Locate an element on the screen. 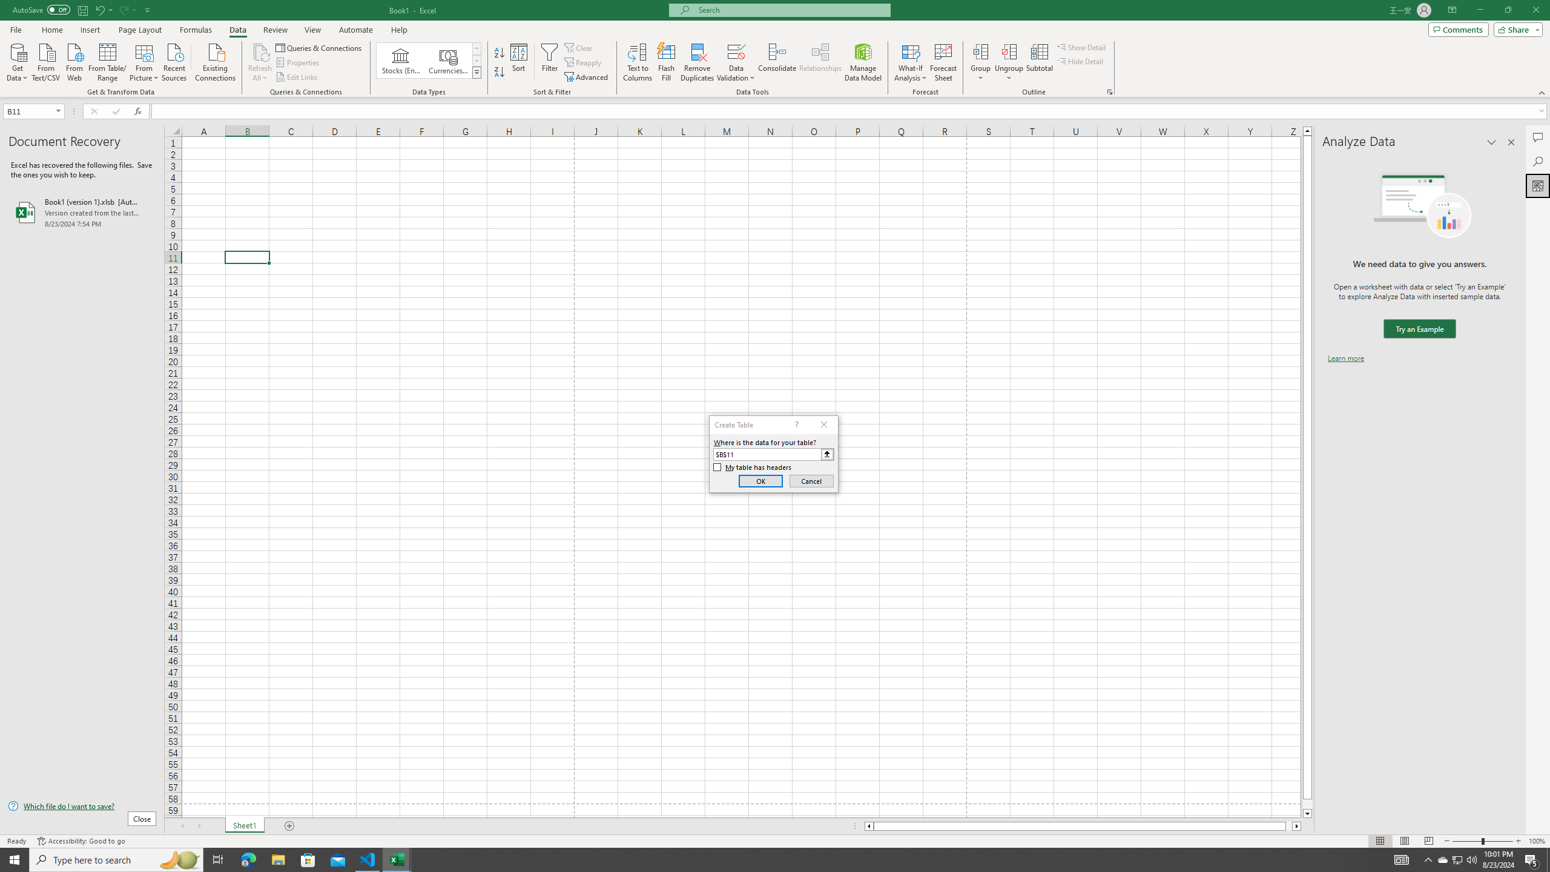  Normal is located at coordinates (1380, 841).